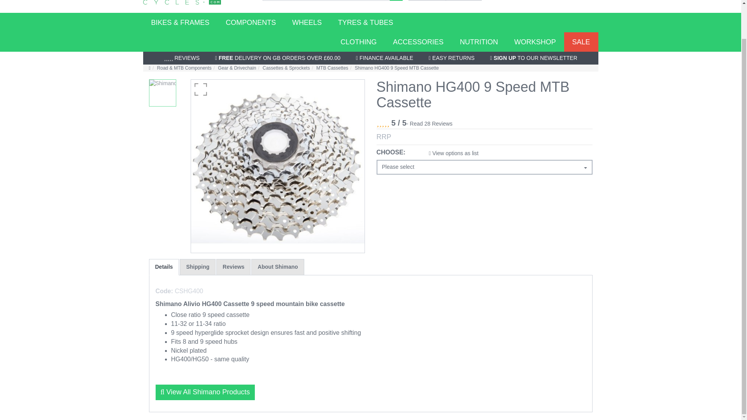 Image resolution: width=747 pixels, height=420 pixels. I want to click on ACCESSORIES, so click(418, 42).